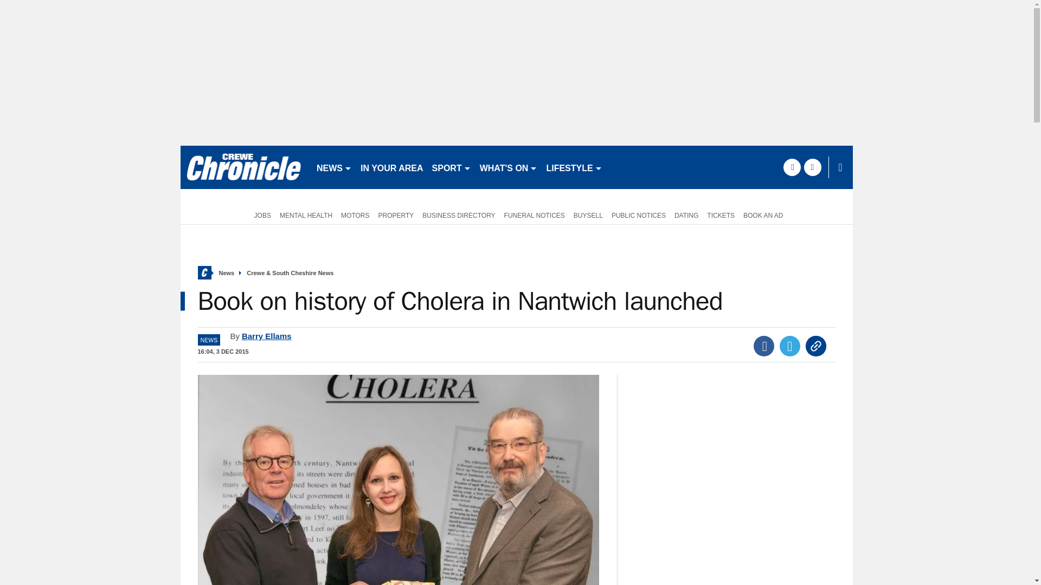 The height and width of the screenshot is (585, 1041). I want to click on twitter, so click(812, 167).